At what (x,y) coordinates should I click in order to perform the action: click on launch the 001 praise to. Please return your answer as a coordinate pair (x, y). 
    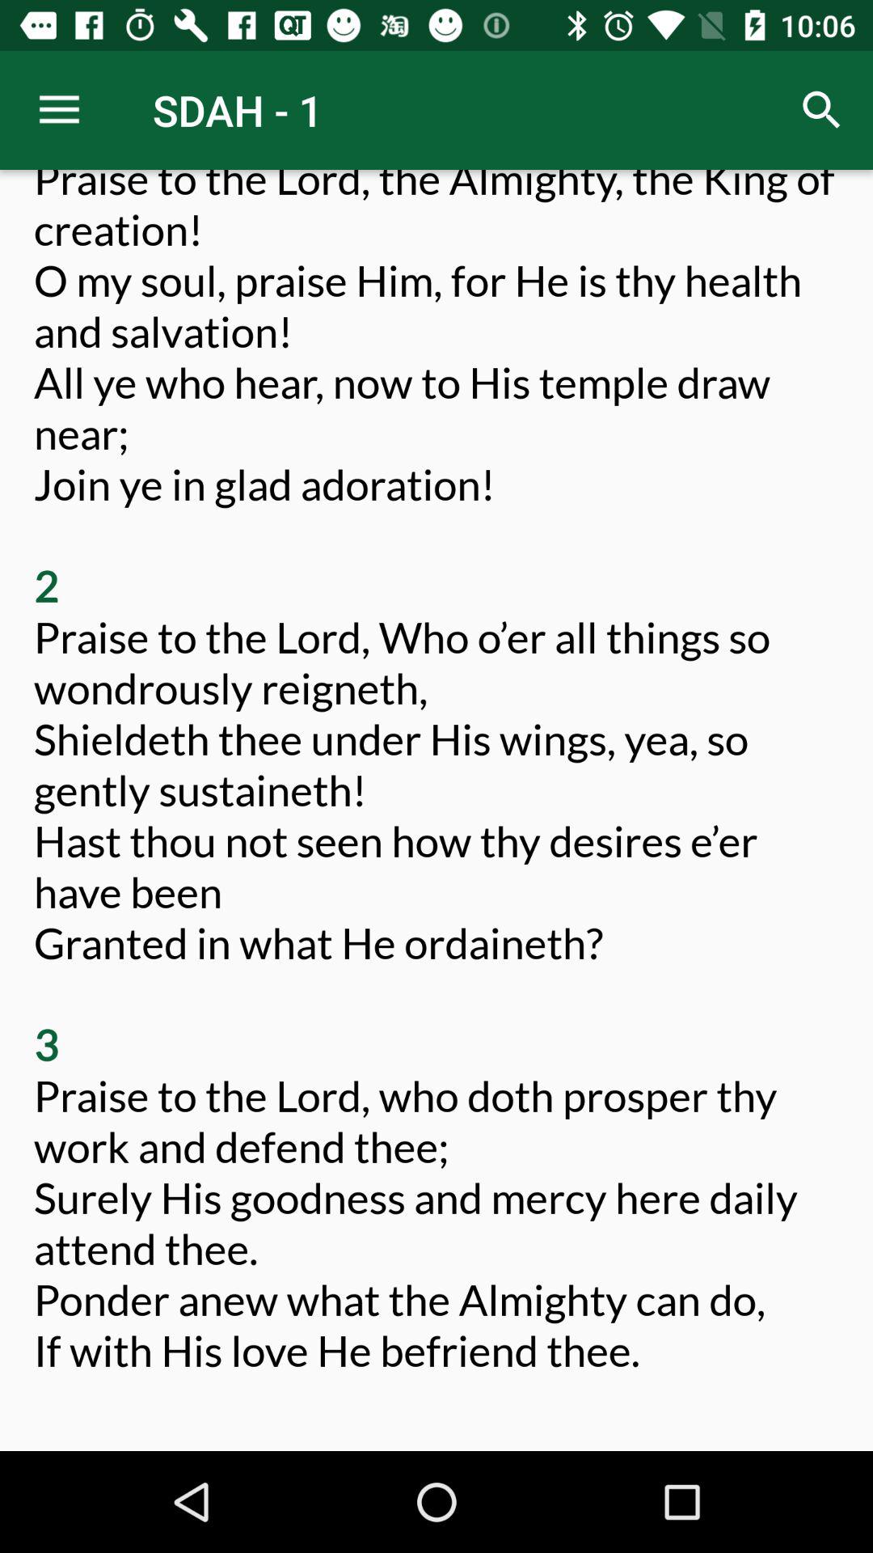
    Looking at the image, I should click on (436, 798).